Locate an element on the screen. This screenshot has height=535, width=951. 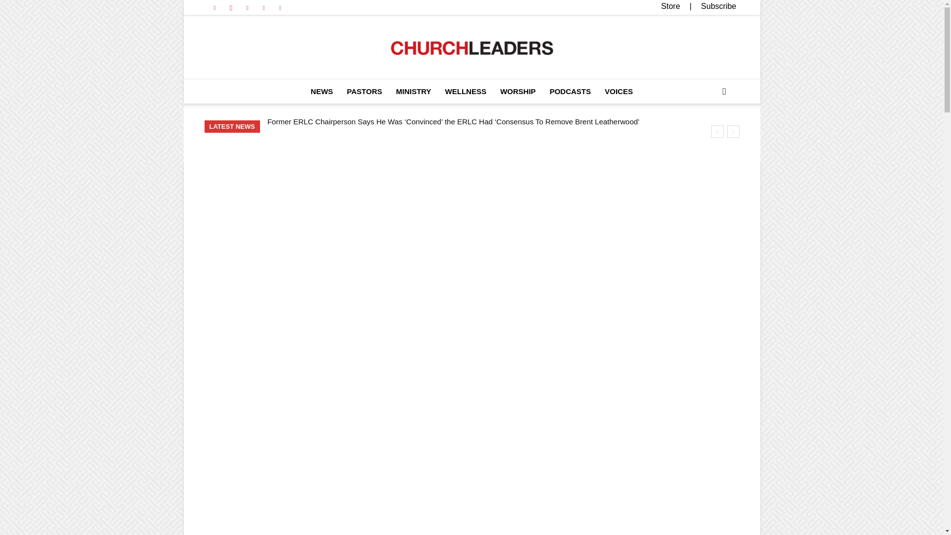
NEWS is located at coordinates (321, 91).